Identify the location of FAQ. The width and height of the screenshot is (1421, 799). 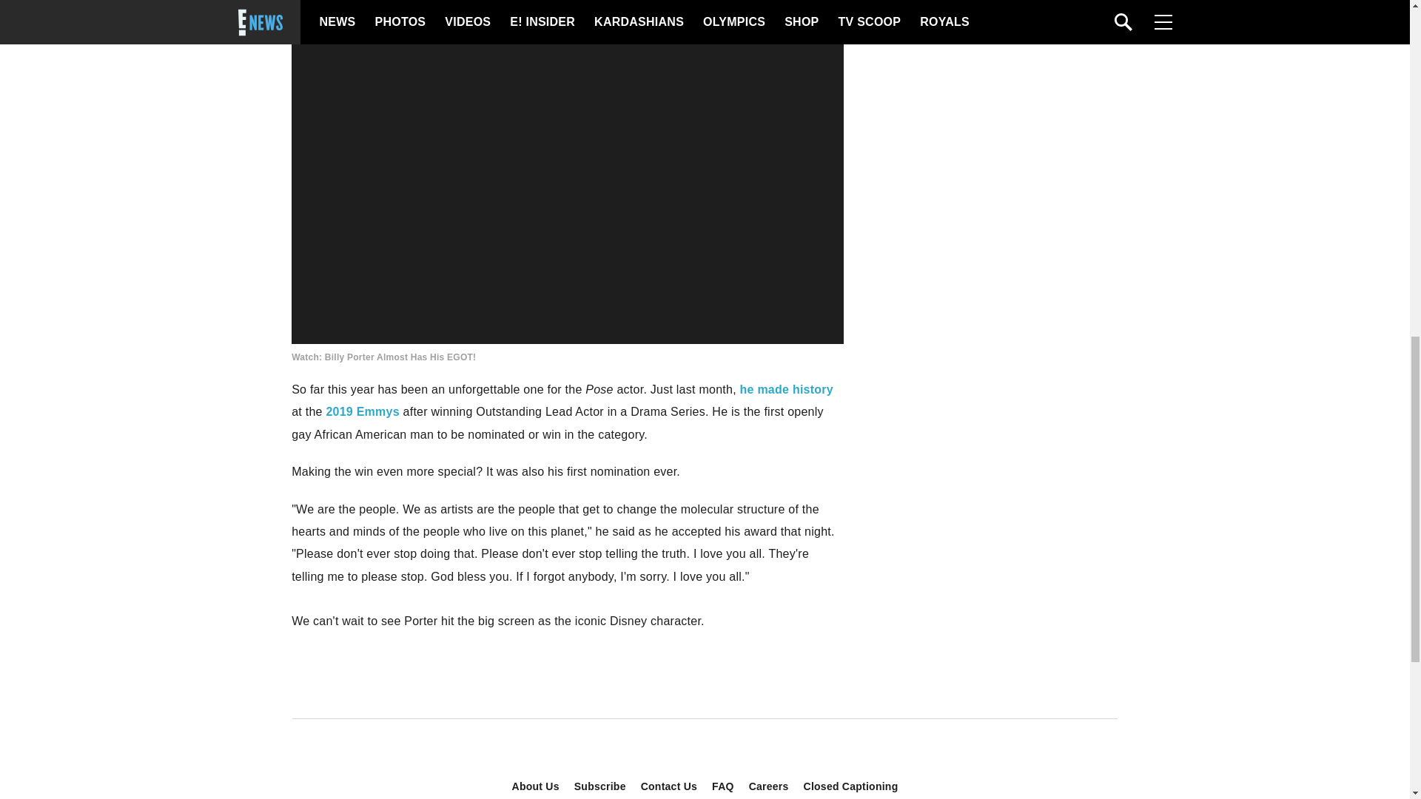
(723, 786).